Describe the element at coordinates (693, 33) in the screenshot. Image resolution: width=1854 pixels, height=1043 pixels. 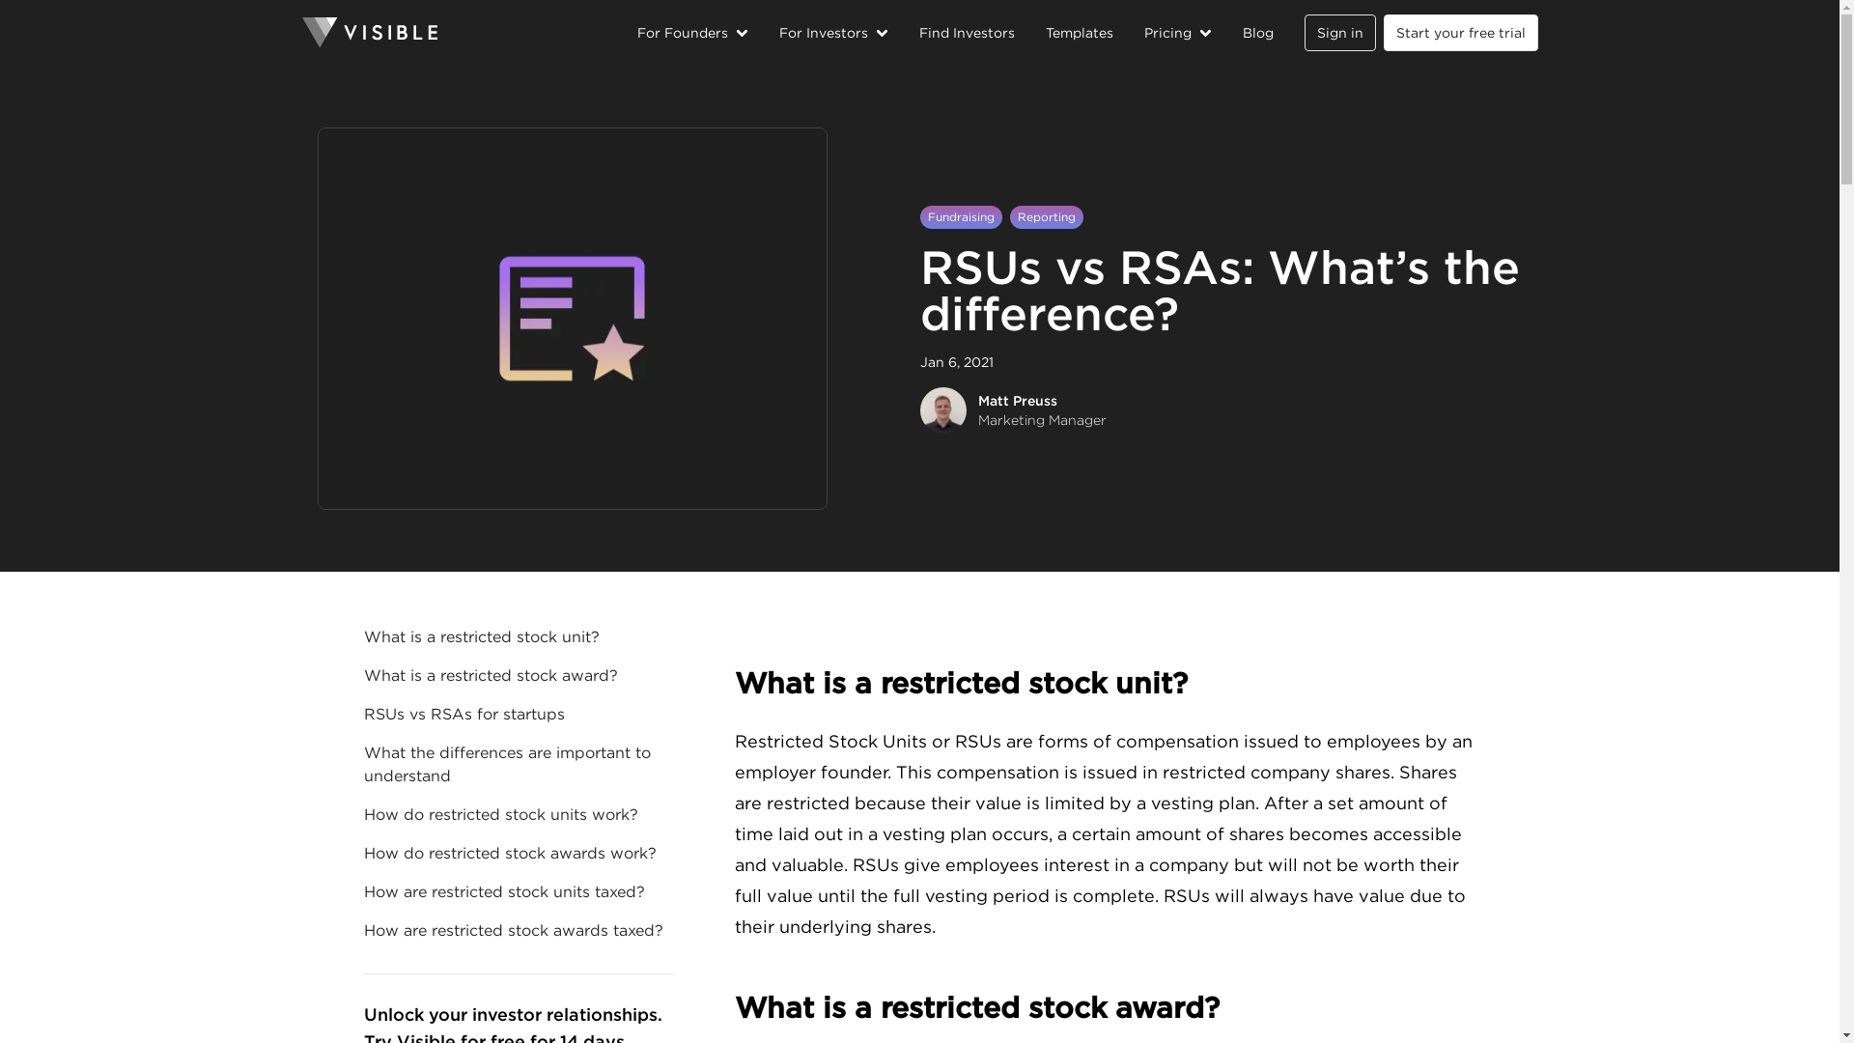
I see `For Founders` at that location.